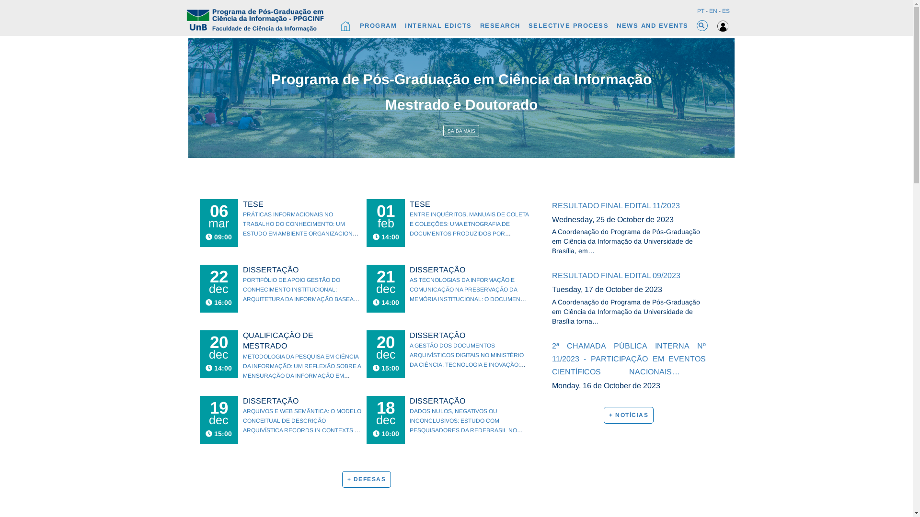 The height and width of the screenshot is (517, 920). Describe the element at coordinates (701, 11) in the screenshot. I see `PT` at that location.